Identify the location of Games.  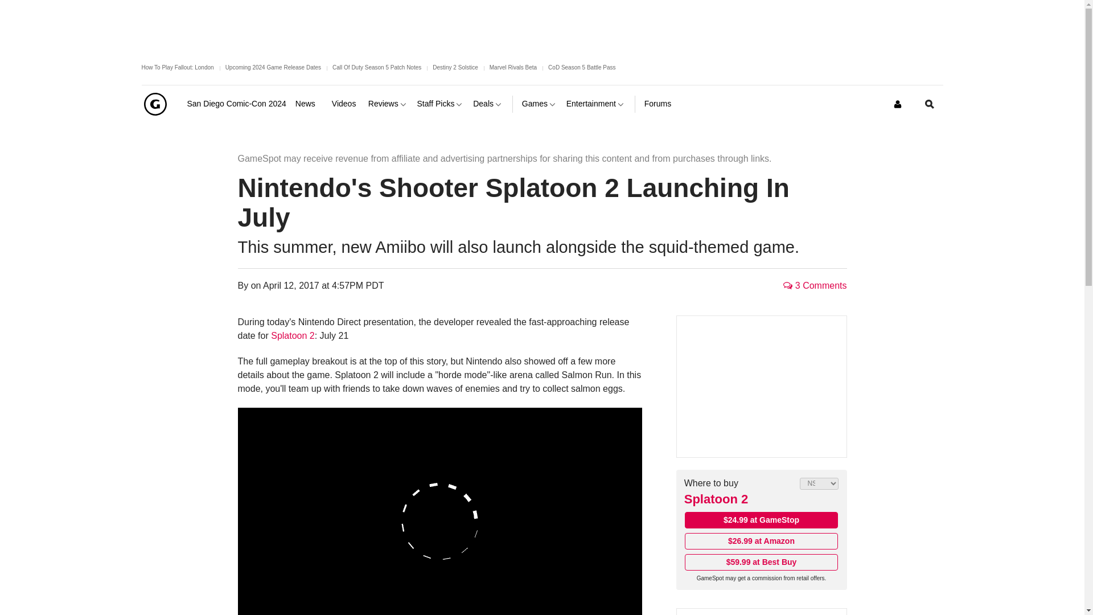
(540, 104).